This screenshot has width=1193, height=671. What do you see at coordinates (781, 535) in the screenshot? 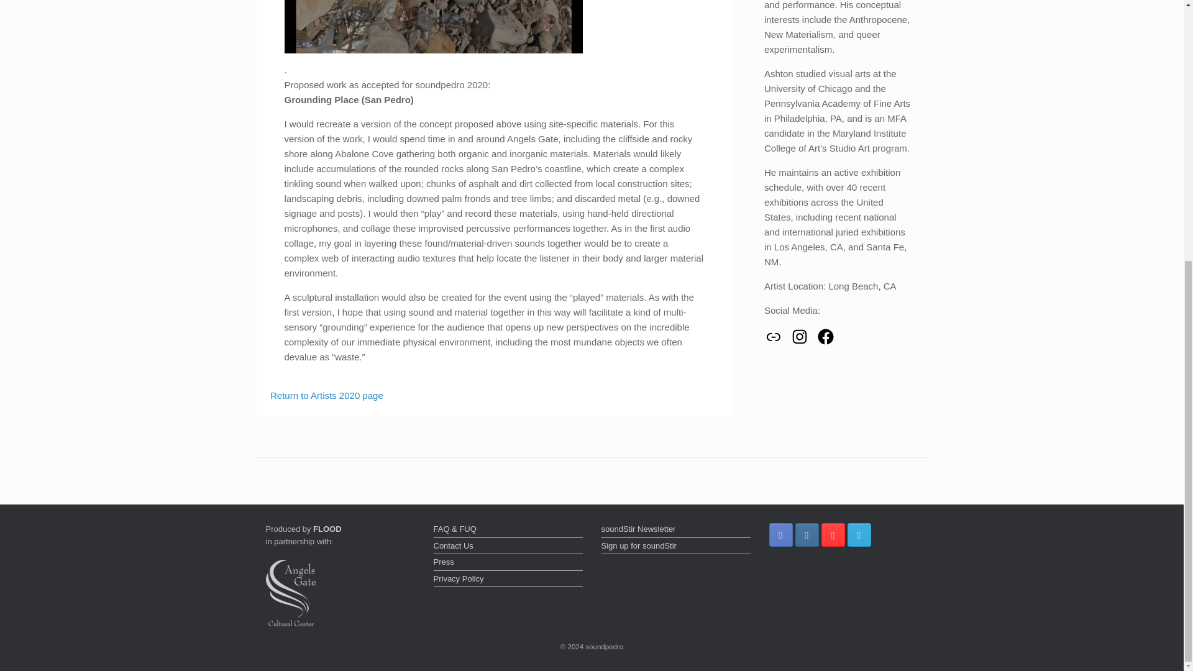
I see `soundpedro Facebook` at bounding box center [781, 535].